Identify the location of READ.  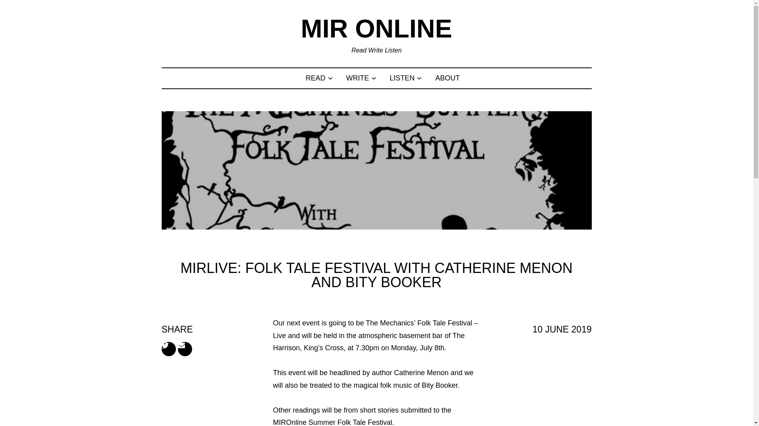
(315, 78).